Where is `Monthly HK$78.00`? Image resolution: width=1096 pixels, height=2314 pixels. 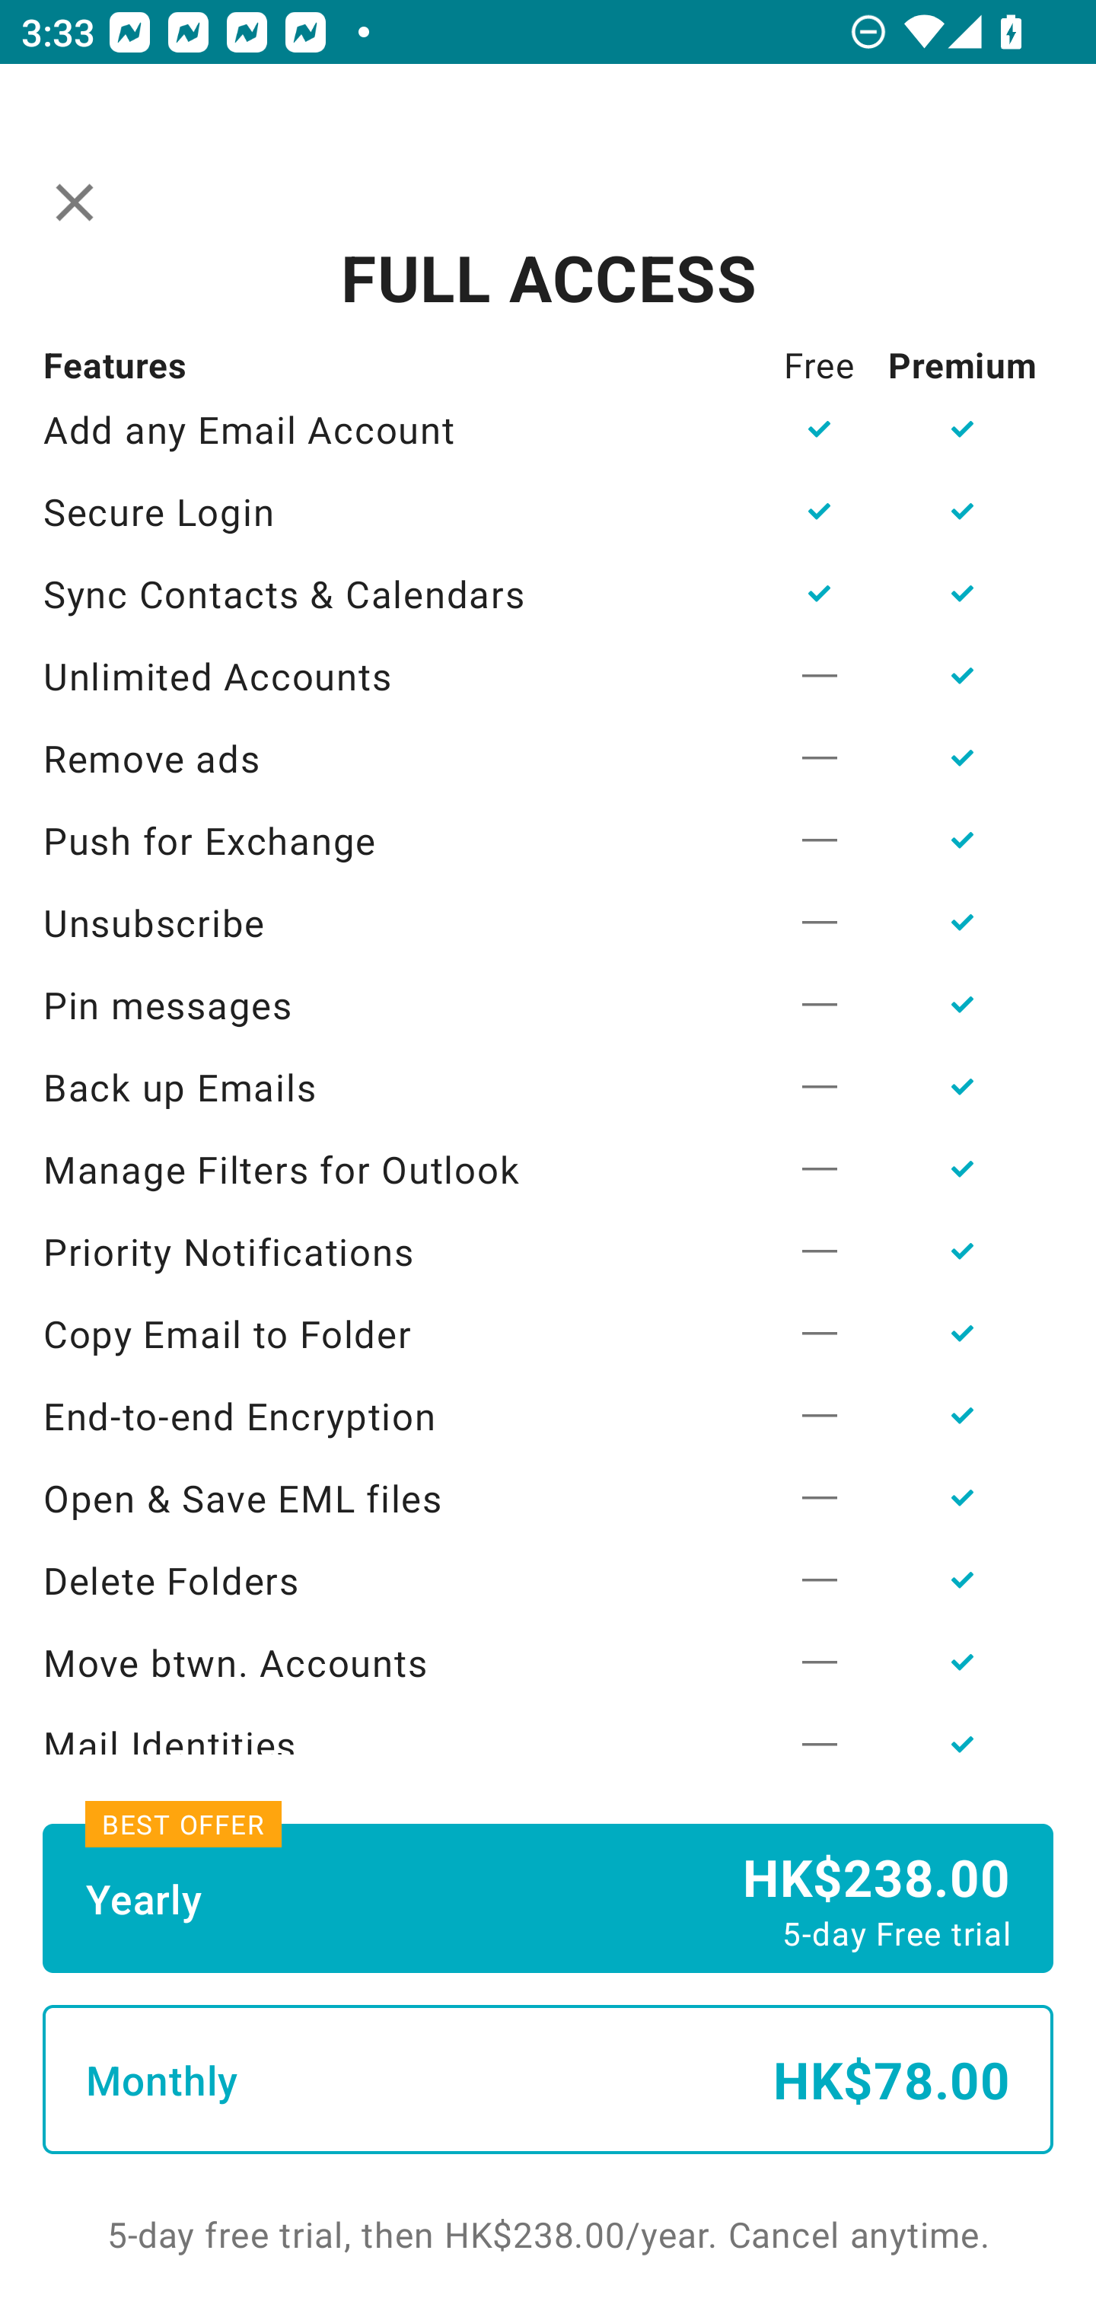
Monthly HK$78.00 is located at coordinates (548, 2079).